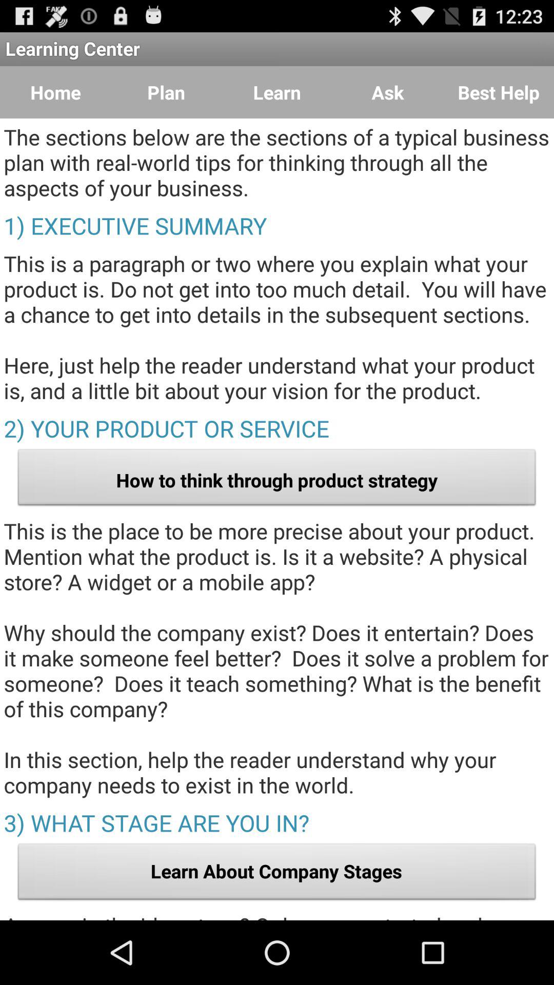 The width and height of the screenshot is (554, 985). What do you see at coordinates (55, 92) in the screenshot?
I see `open item to the left of plan item` at bounding box center [55, 92].